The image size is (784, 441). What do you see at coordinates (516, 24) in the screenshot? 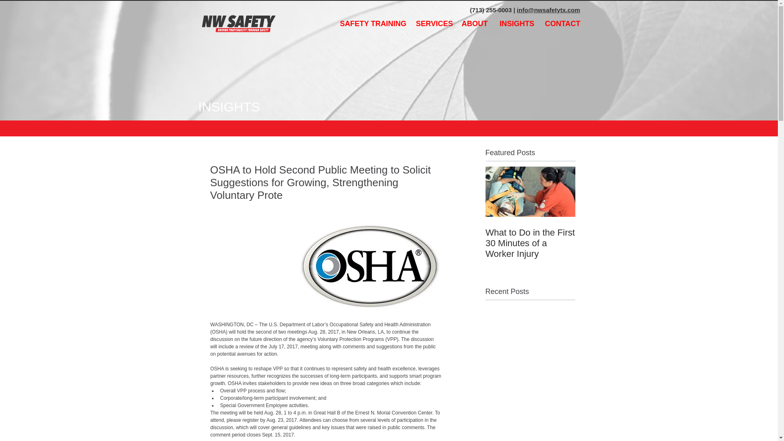
I see `INSIGHTS` at bounding box center [516, 24].